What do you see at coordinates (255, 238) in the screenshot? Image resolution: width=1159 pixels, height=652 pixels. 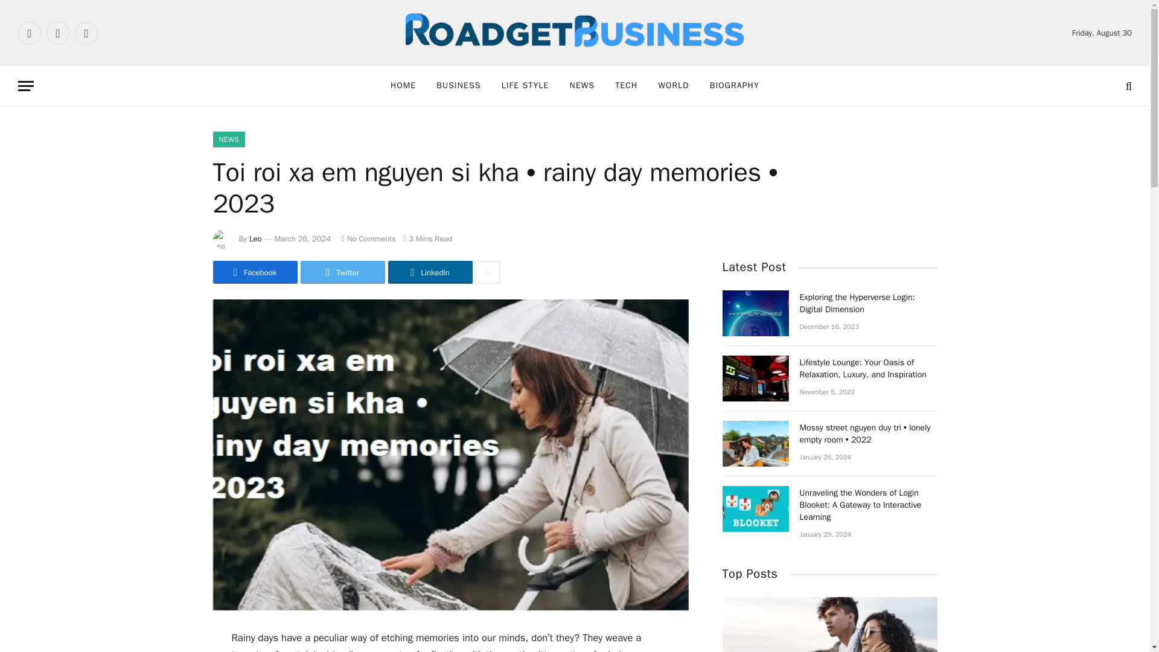 I see `Posts by Leo` at bounding box center [255, 238].